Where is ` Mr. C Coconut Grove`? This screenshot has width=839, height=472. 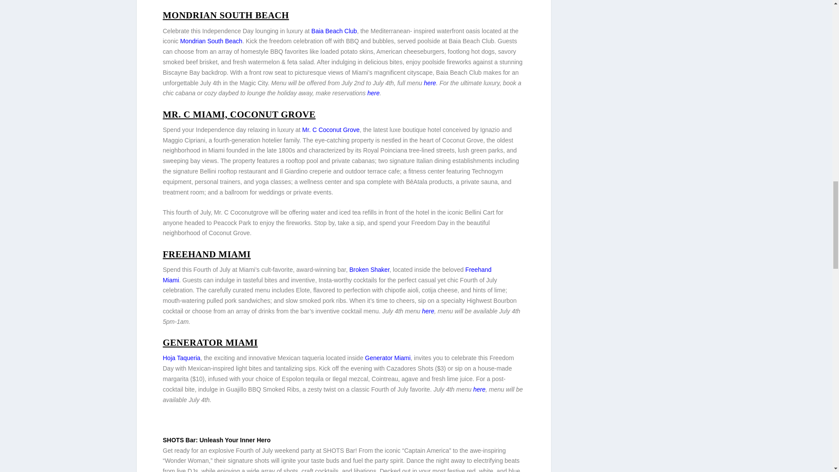
 Mr. C Coconut Grove is located at coordinates (330, 129).